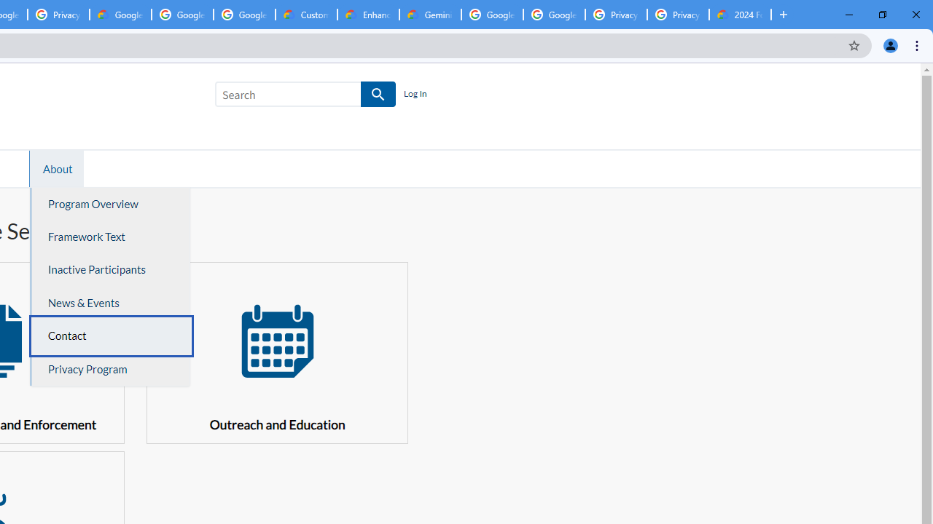 The image size is (933, 524). Describe the element at coordinates (379, 95) in the screenshot. I see `SEARCH` at that location.